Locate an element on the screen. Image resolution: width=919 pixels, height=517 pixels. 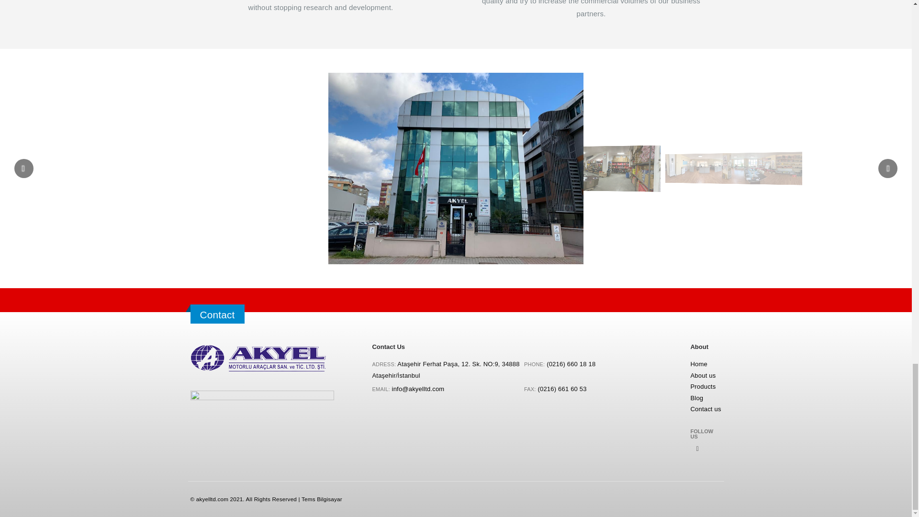
Contact us is located at coordinates (705, 409).